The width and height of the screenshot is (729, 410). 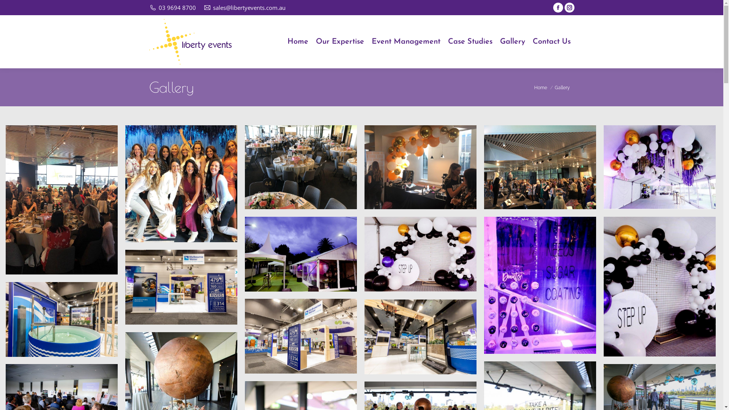 What do you see at coordinates (340, 42) in the screenshot?
I see `Our Expertise` at bounding box center [340, 42].